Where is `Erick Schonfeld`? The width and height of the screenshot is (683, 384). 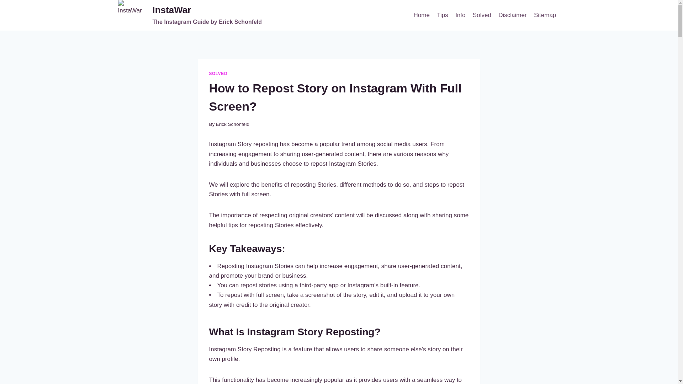
Erick Schonfeld is located at coordinates (232, 124).